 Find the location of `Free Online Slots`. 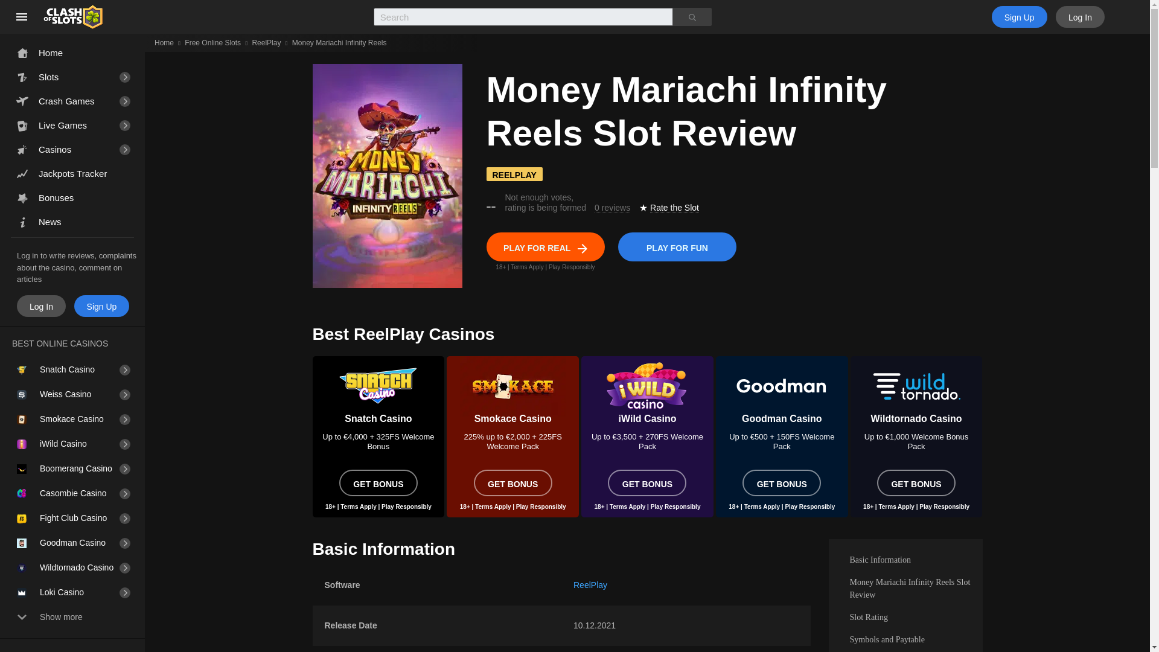

Free Online Slots is located at coordinates (212, 42).